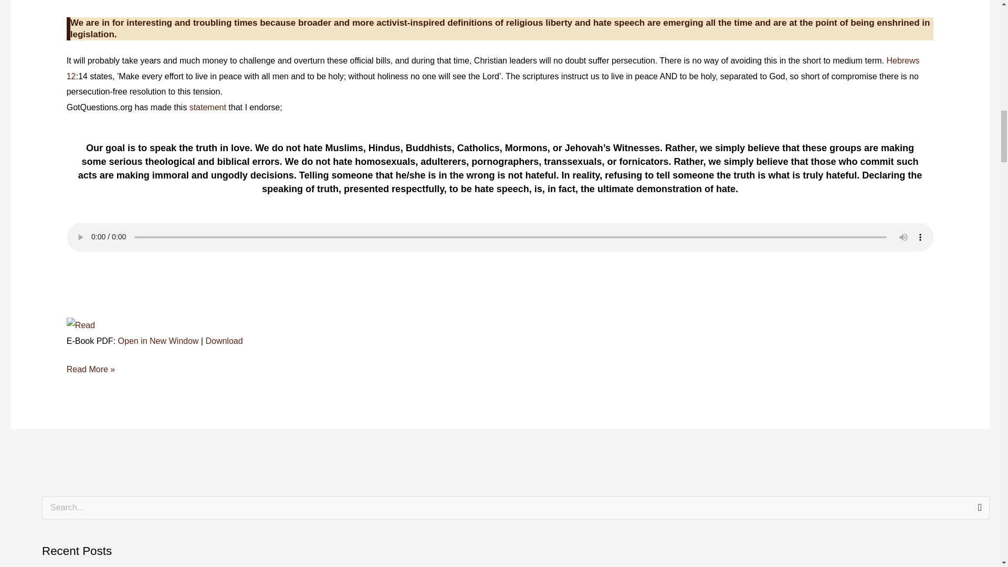 The height and width of the screenshot is (567, 1008). I want to click on statement, so click(209, 107).